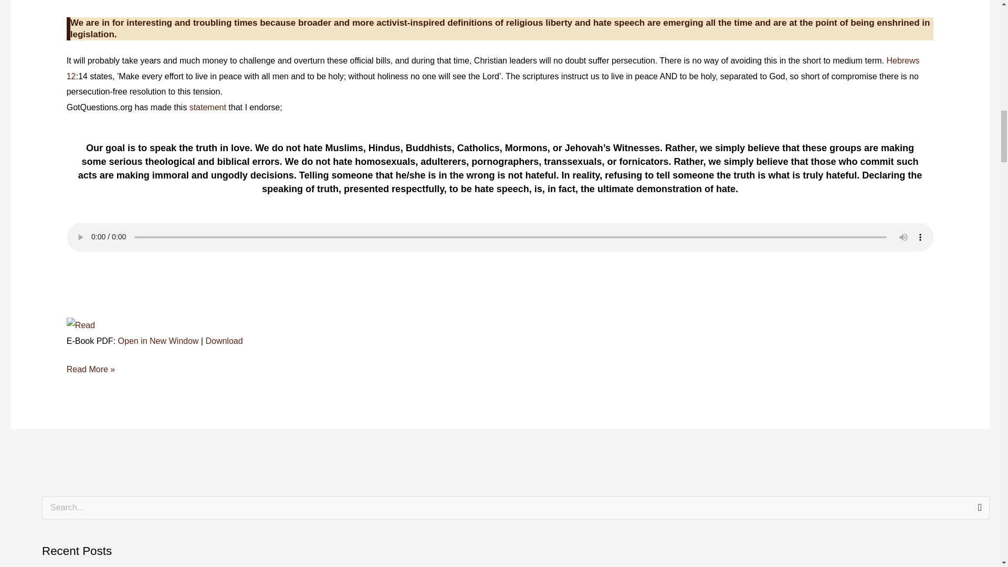 The height and width of the screenshot is (567, 1008). I want to click on statement, so click(209, 107).